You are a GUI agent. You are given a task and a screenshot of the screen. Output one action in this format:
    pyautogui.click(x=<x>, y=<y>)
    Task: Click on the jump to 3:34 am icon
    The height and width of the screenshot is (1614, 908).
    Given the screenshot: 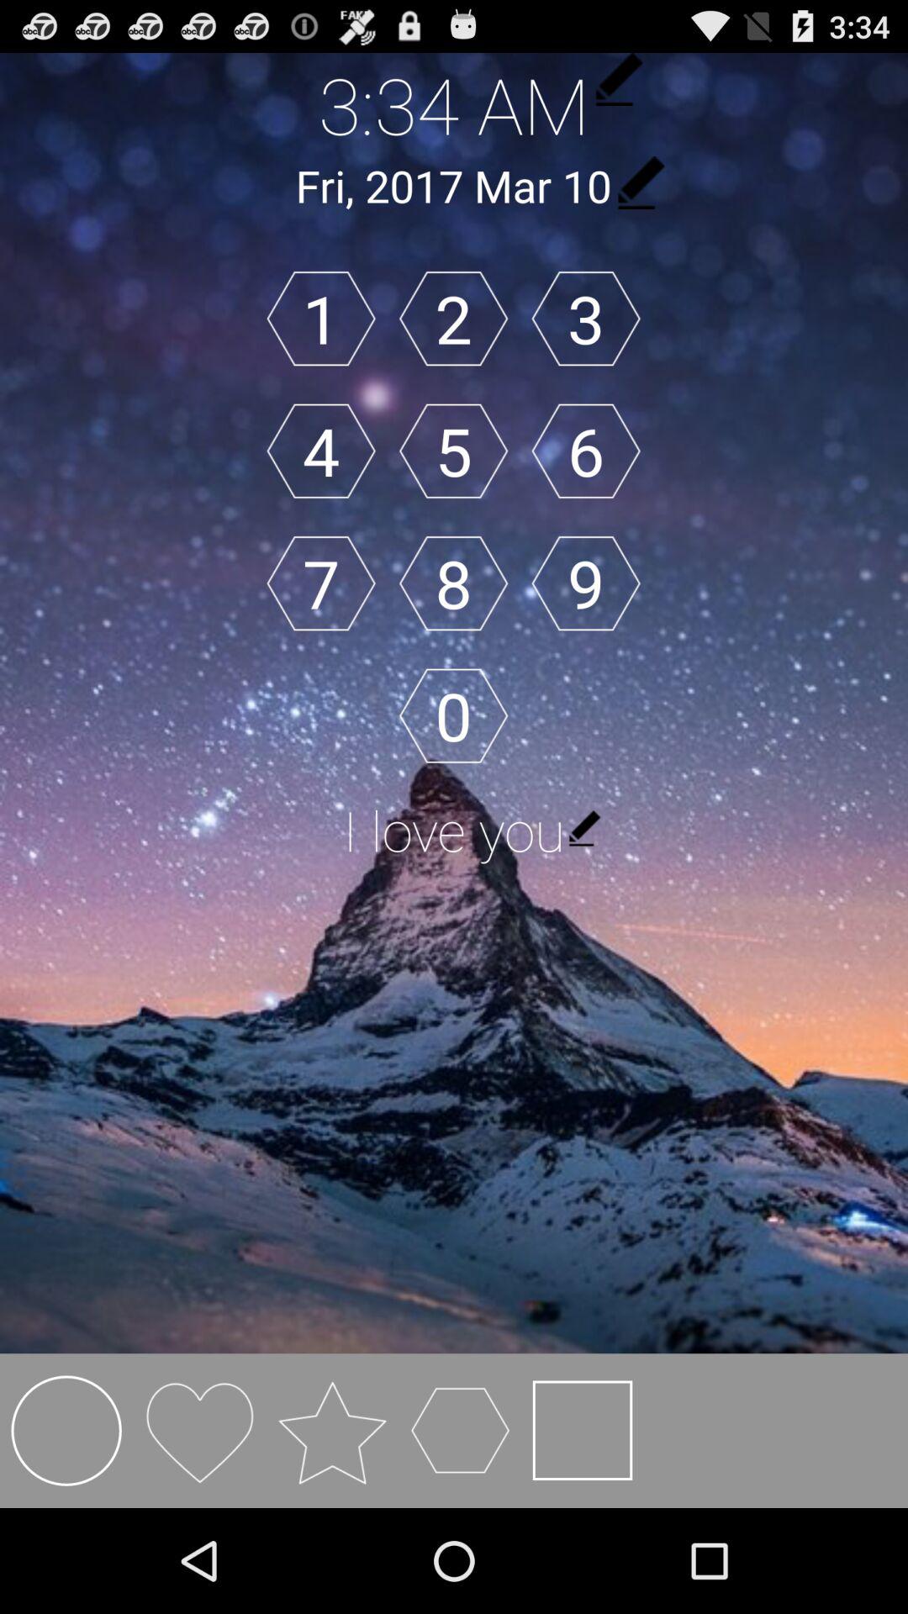 What is the action you would take?
    pyautogui.click(x=454, y=104)
    